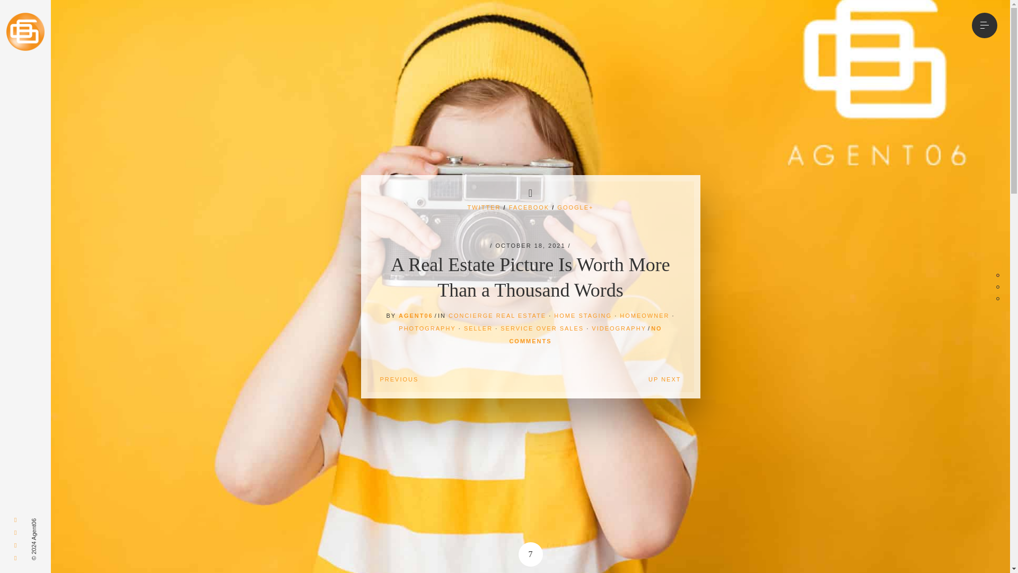  What do you see at coordinates (582, 315) in the screenshot?
I see `HOME STAGING` at bounding box center [582, 315].